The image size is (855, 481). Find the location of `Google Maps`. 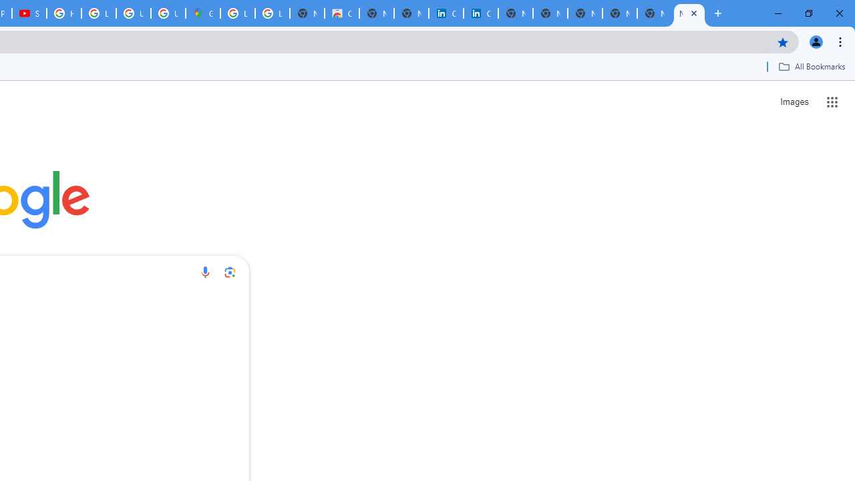

Google Maps is located at coordinates (203, 13).